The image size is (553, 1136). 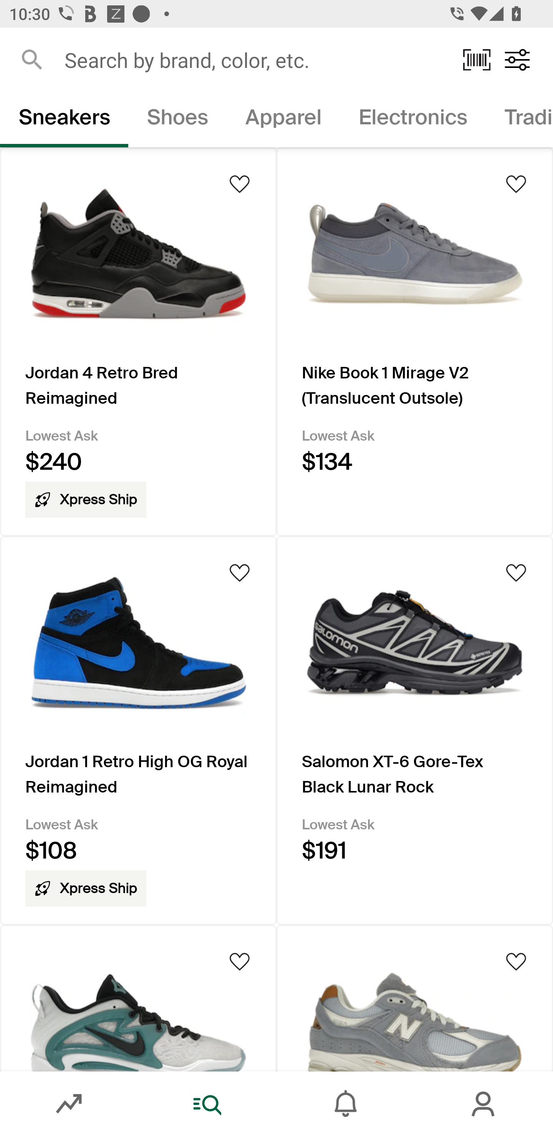 What do you see at coordinates (69, 1104) in the screenshot?
I see `Market` at bounding box center [69, 1104].